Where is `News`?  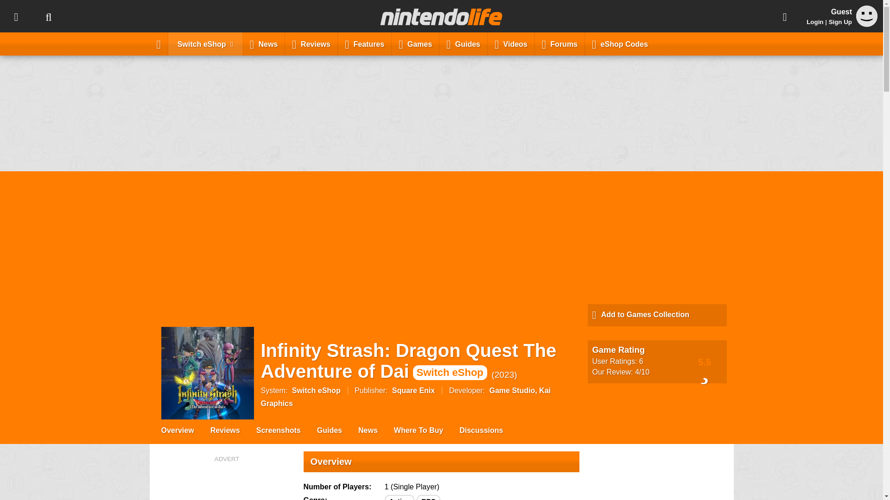
News is located at coordinates (264, 44).